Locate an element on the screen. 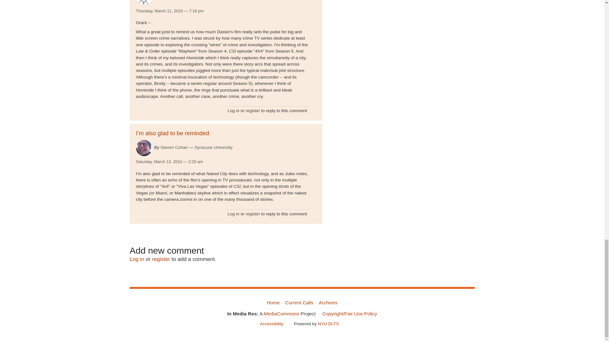 Image resolution: width=609 pixels, height=342 pixels. Duke University is located at coordinates (226, 0).